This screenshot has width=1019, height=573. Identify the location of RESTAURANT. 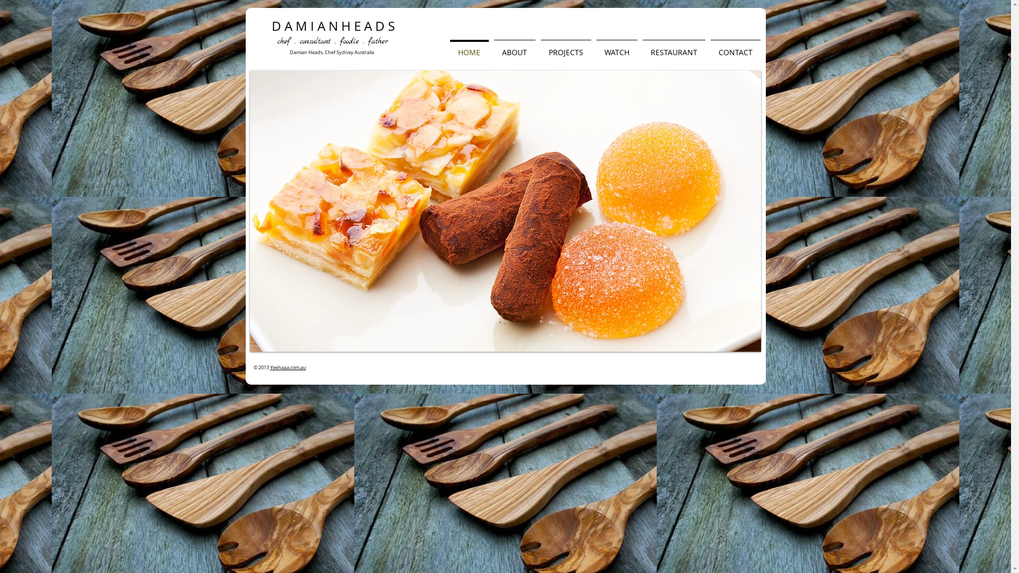
(674, 48).